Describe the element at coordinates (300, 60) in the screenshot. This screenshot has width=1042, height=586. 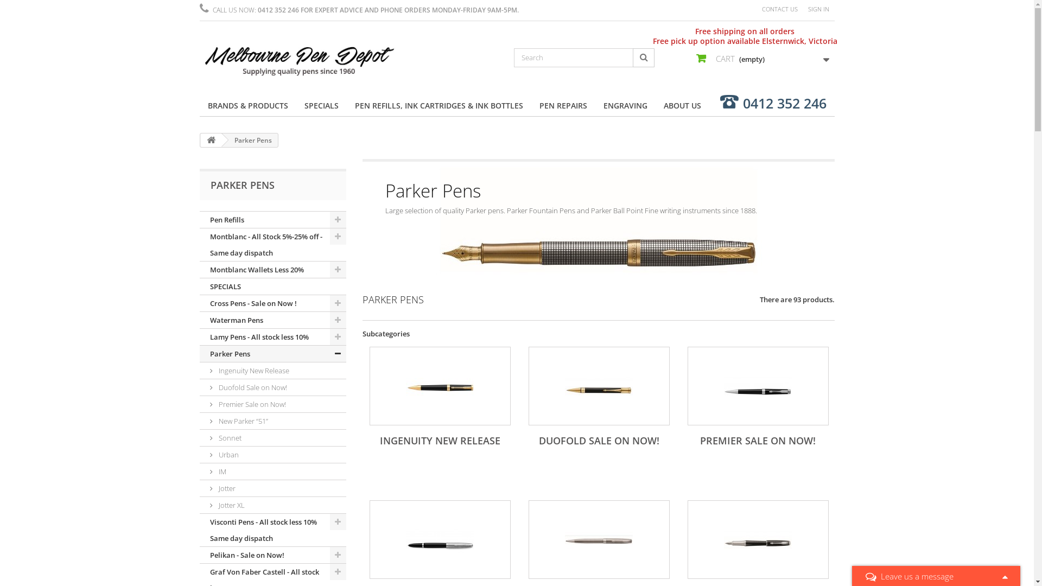
I see `Melbourne Pen Depot` at that location.